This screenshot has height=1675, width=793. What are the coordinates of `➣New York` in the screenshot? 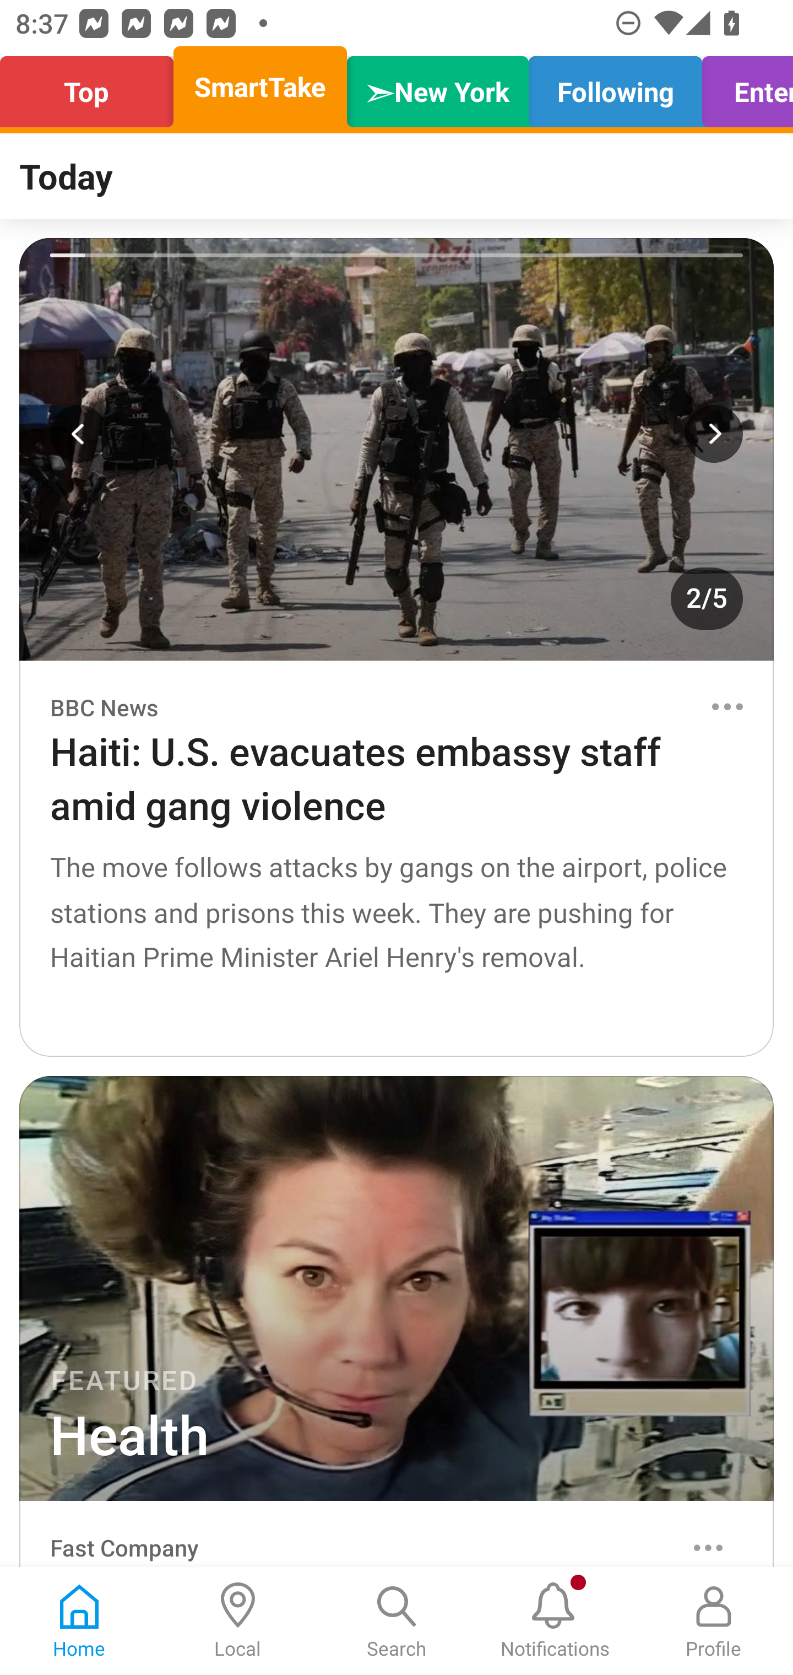 It's located at (437, 87).